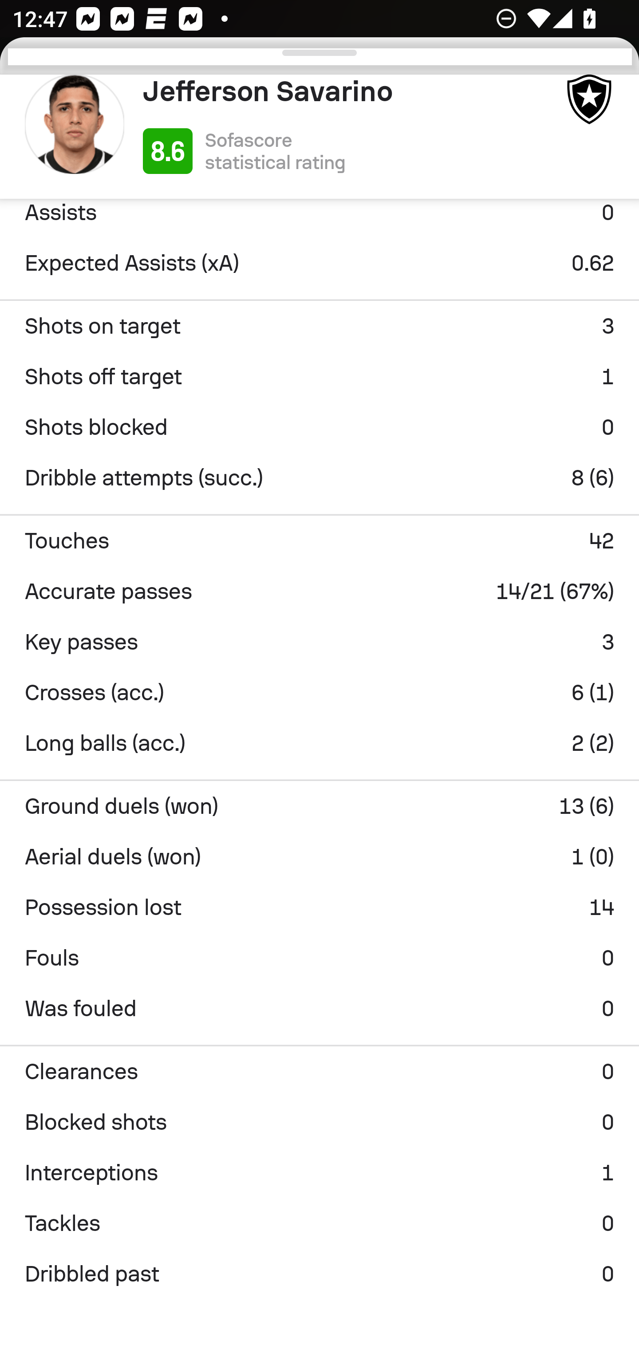 This screenshot has height=1349, width=639. I want to click on Accurate passes 14/21 (67%), so click(319, 591).